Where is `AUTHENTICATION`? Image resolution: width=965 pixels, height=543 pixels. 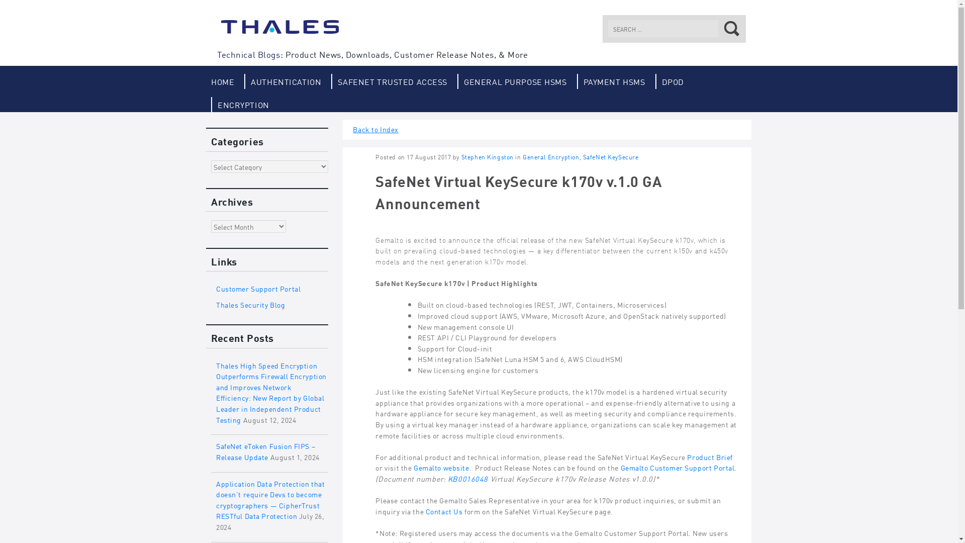 AUTHENTICATION is located at coordinates (282, 81).